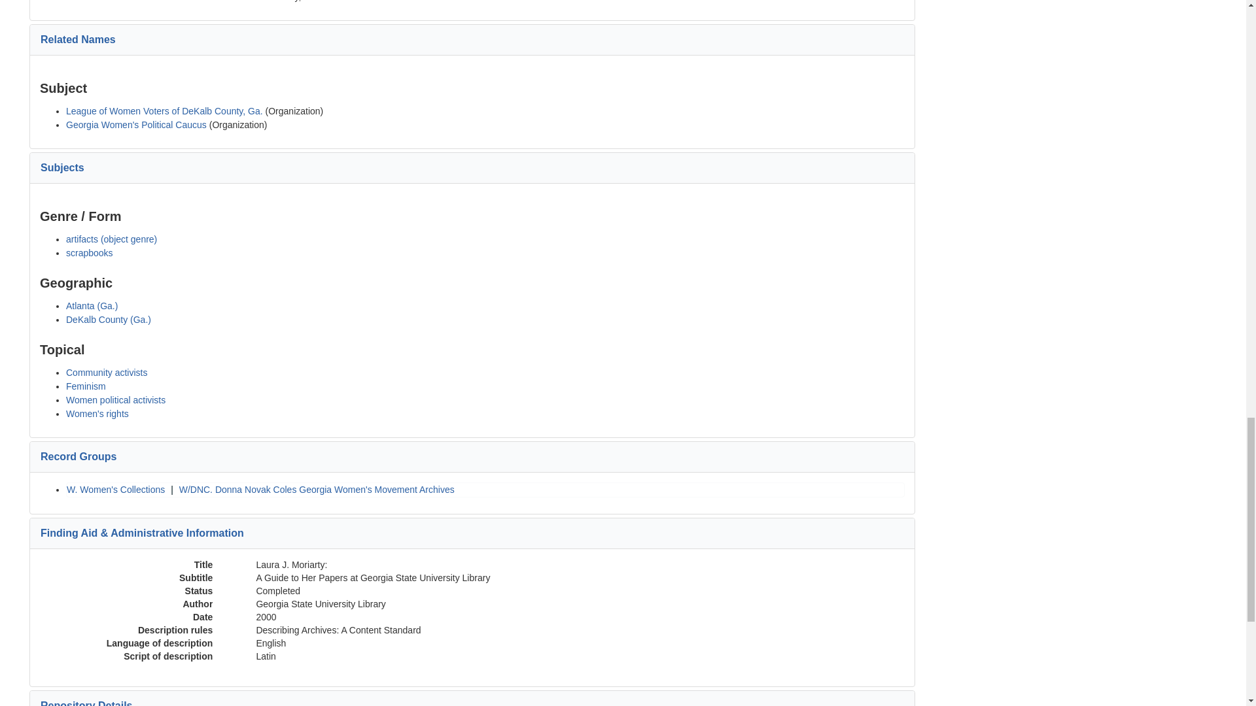 The height and width of the screenshot is (706, 1256). What do you see at coordinates (89, 253) in the screenshot?
I see `scrapbooks` at bounding box center [89, 253].